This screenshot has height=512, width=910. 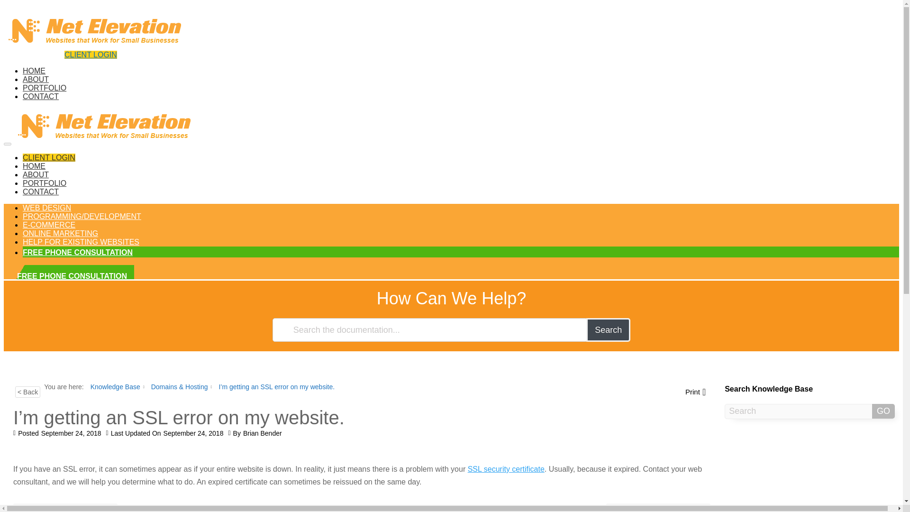 I want to click on FREE PHONE CONSULTATION, so click(x=41, y=96).